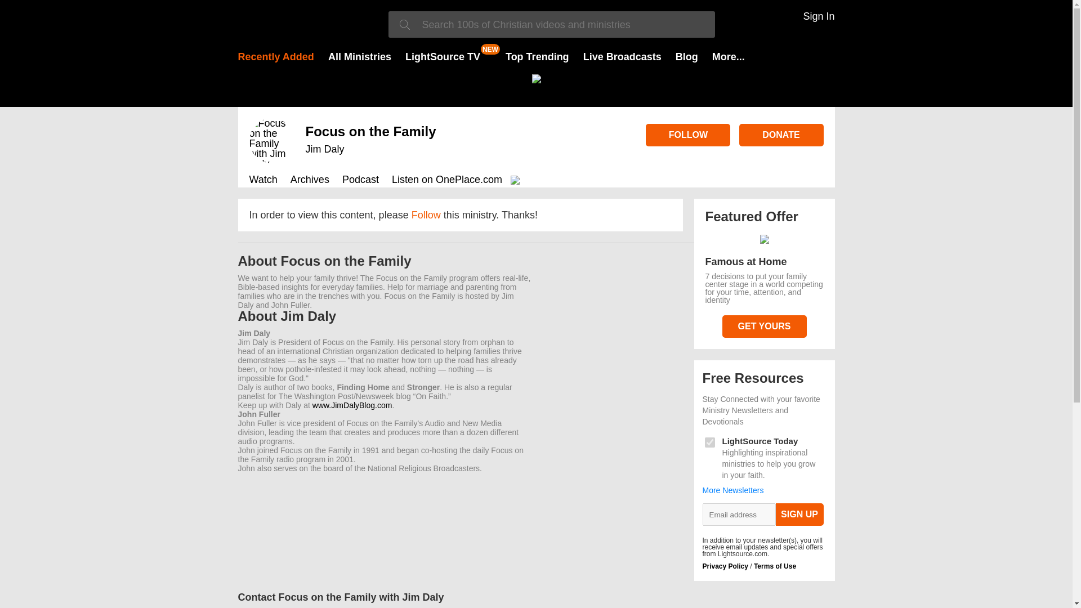 This screenshot has height=608, width=1081. I want to click on Follow, so click(426, 215).